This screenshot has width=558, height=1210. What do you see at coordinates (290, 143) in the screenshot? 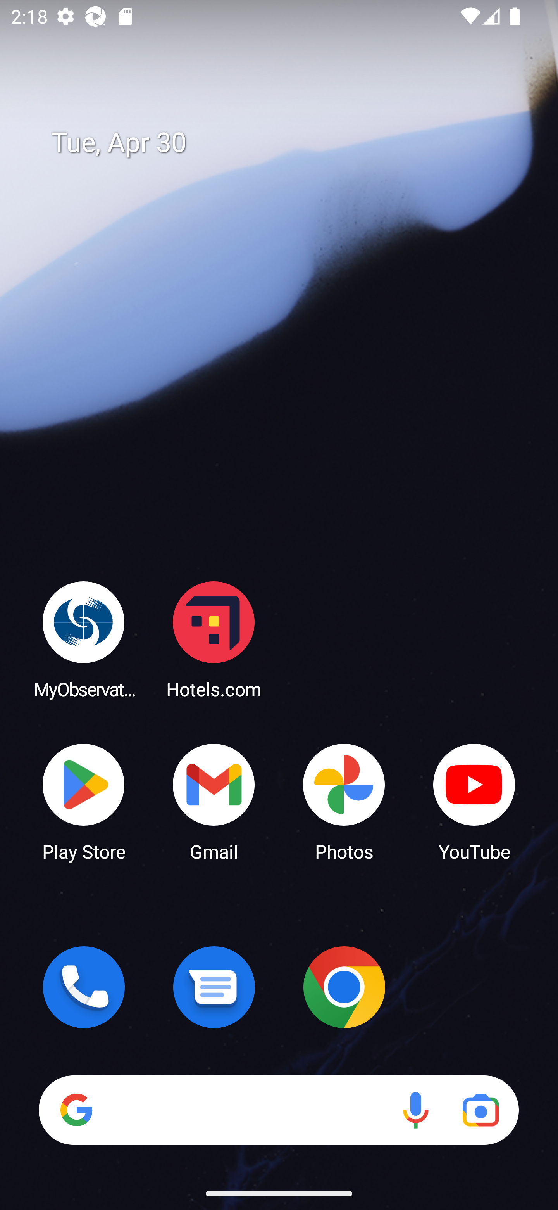
I see `Tue, Apr 30` at bounding box center [290, 143].